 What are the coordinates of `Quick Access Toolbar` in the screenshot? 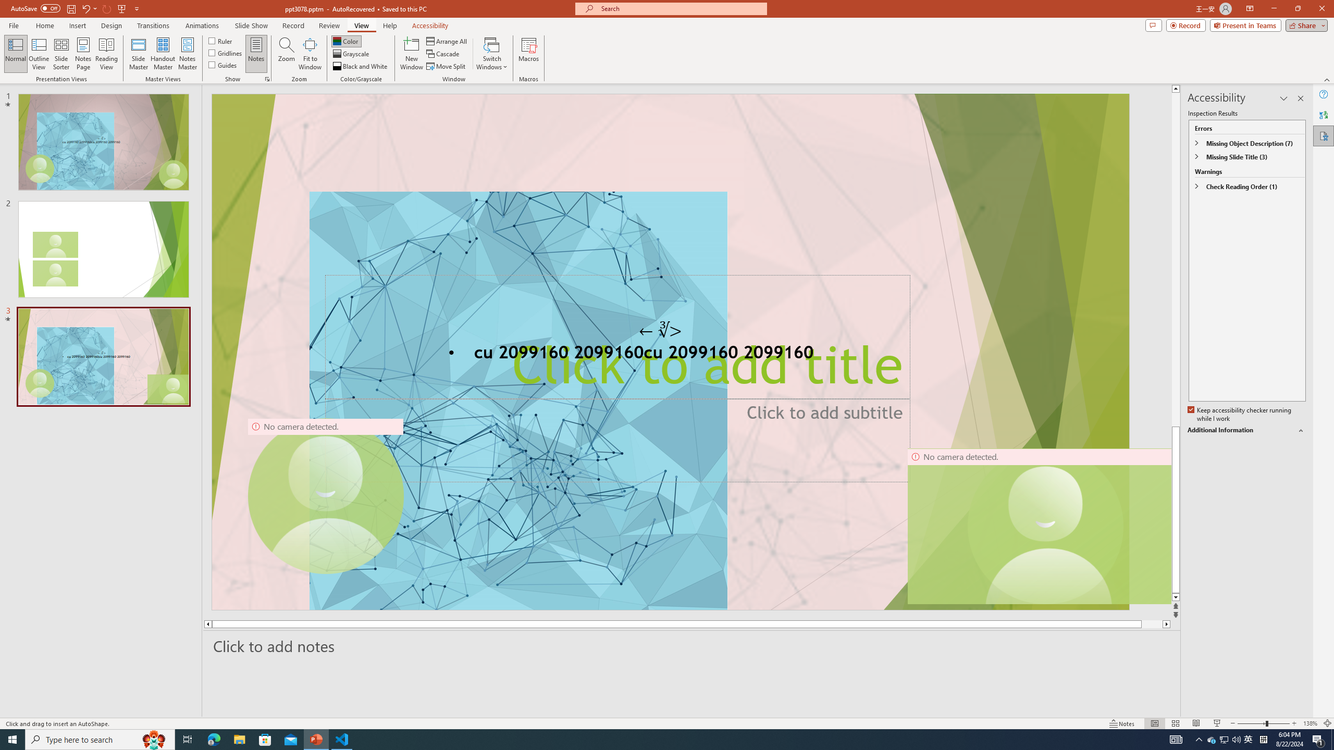 It's located at (76, 9).